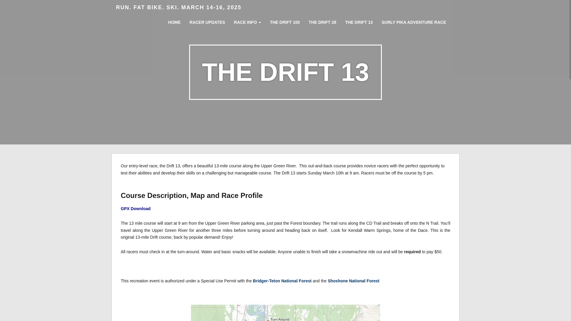  Describe the element at coordinates (353, 281) in the screenshot. I see `Shoshone National Forest` at that location.